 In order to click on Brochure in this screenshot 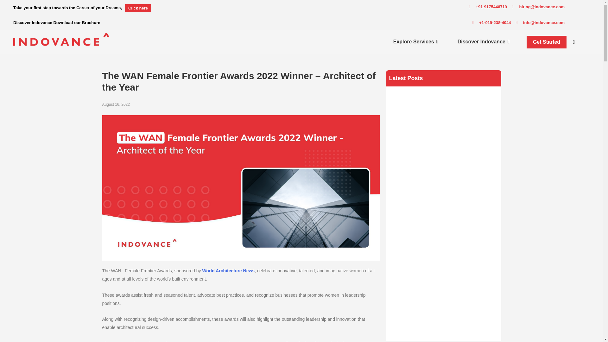, I will do `click(91, 22)`.